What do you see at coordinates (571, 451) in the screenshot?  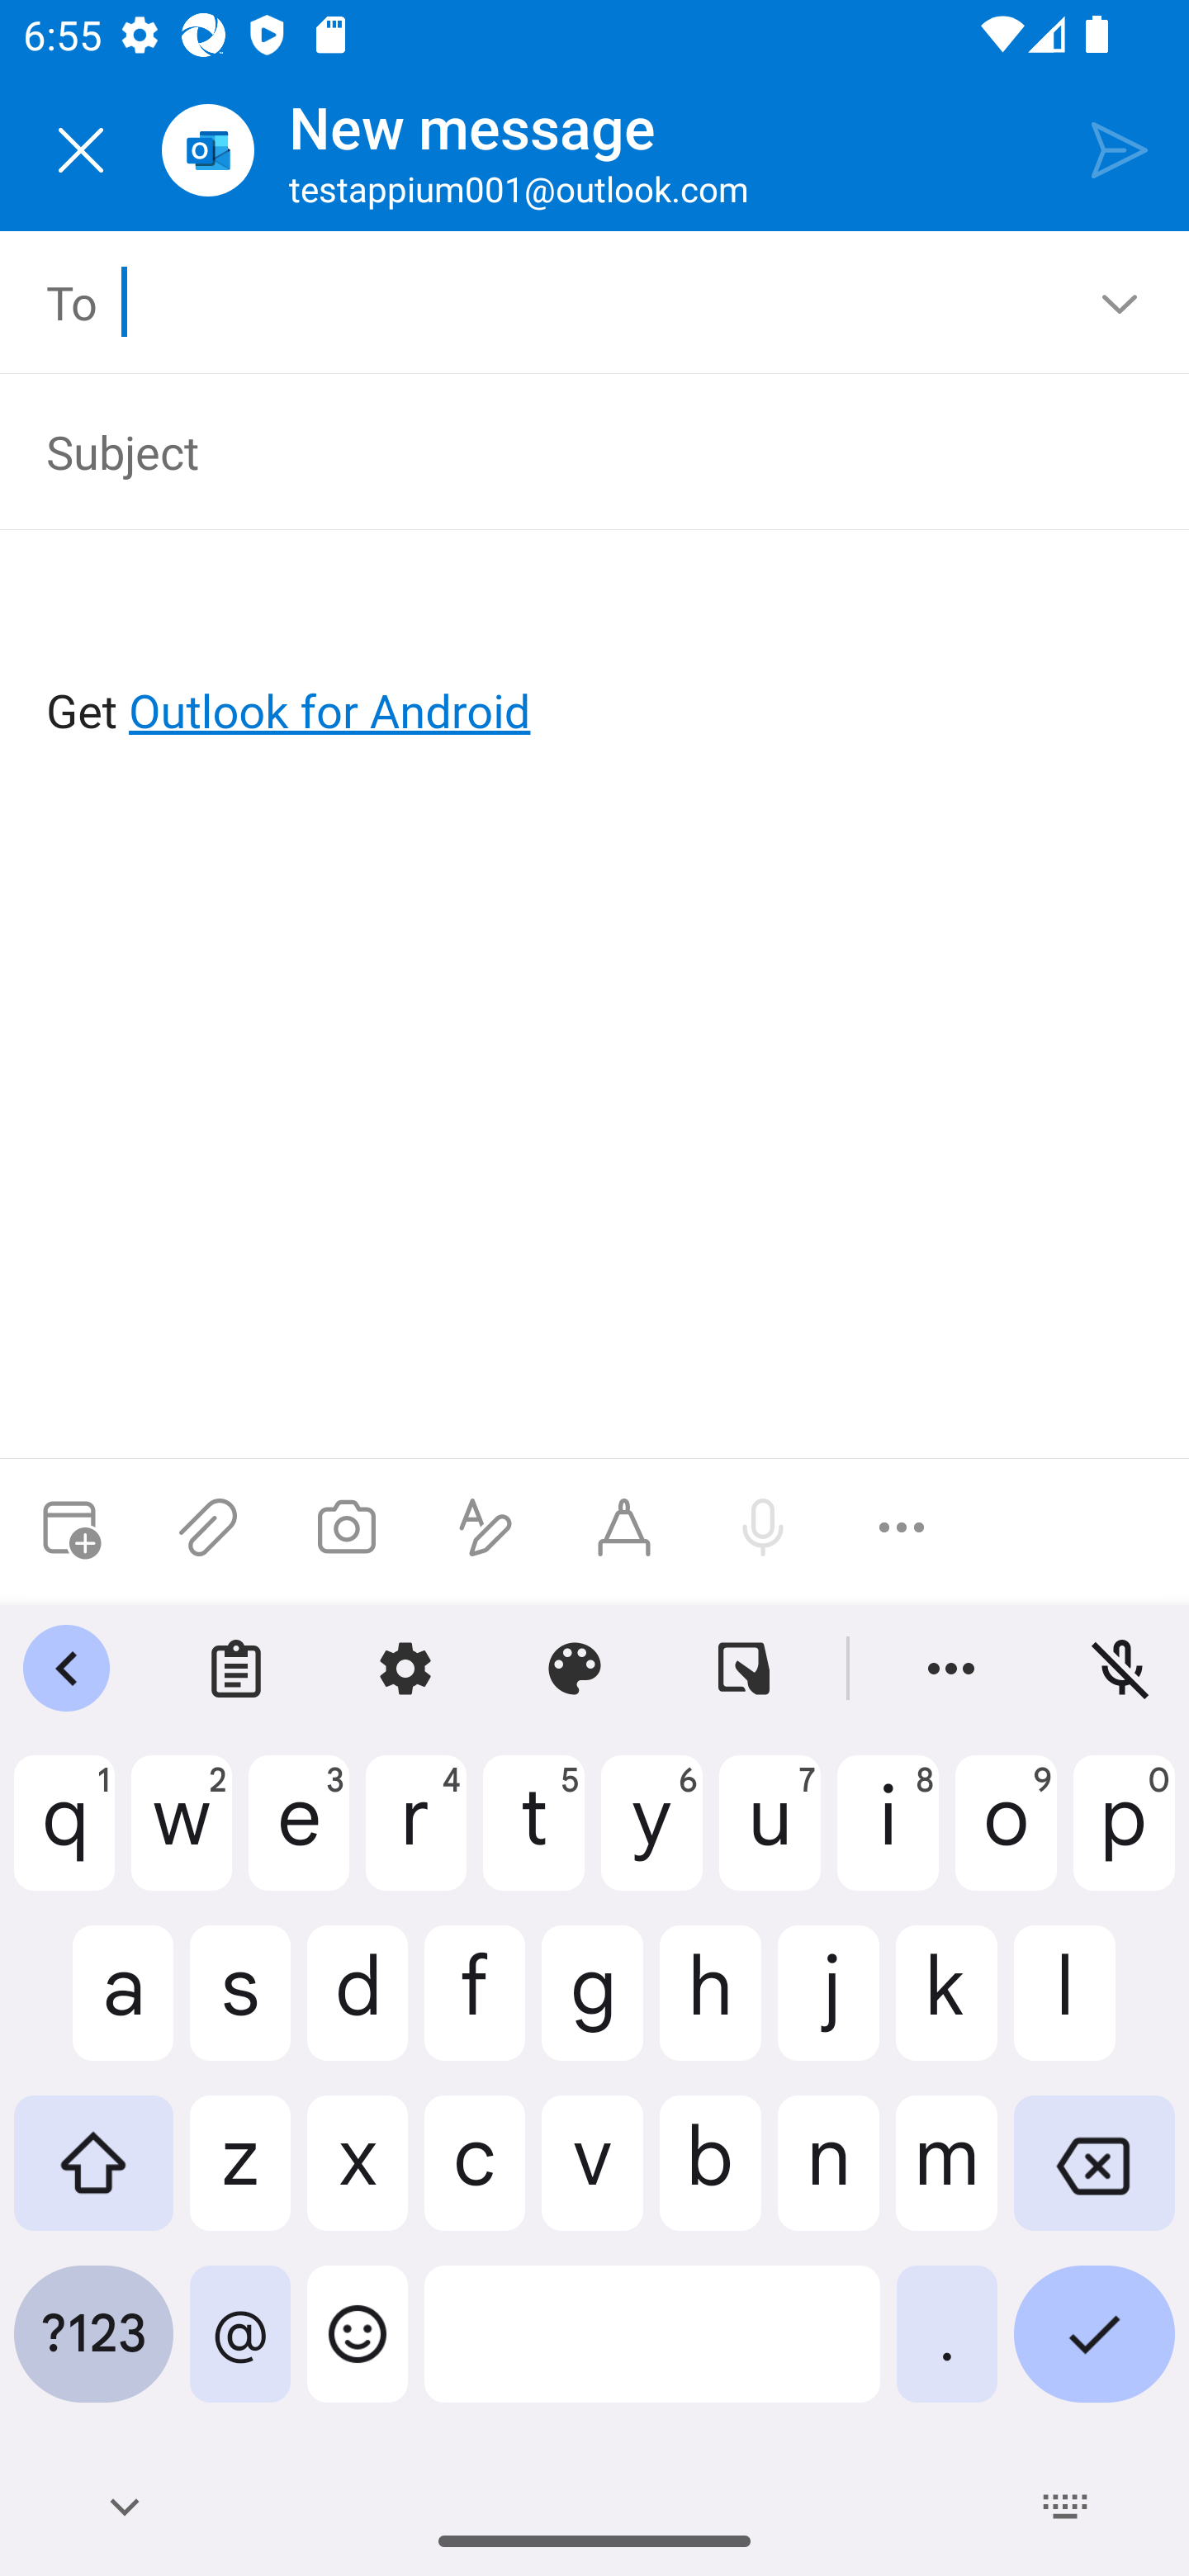 I see `Subject` at bounding box center [571, 451].